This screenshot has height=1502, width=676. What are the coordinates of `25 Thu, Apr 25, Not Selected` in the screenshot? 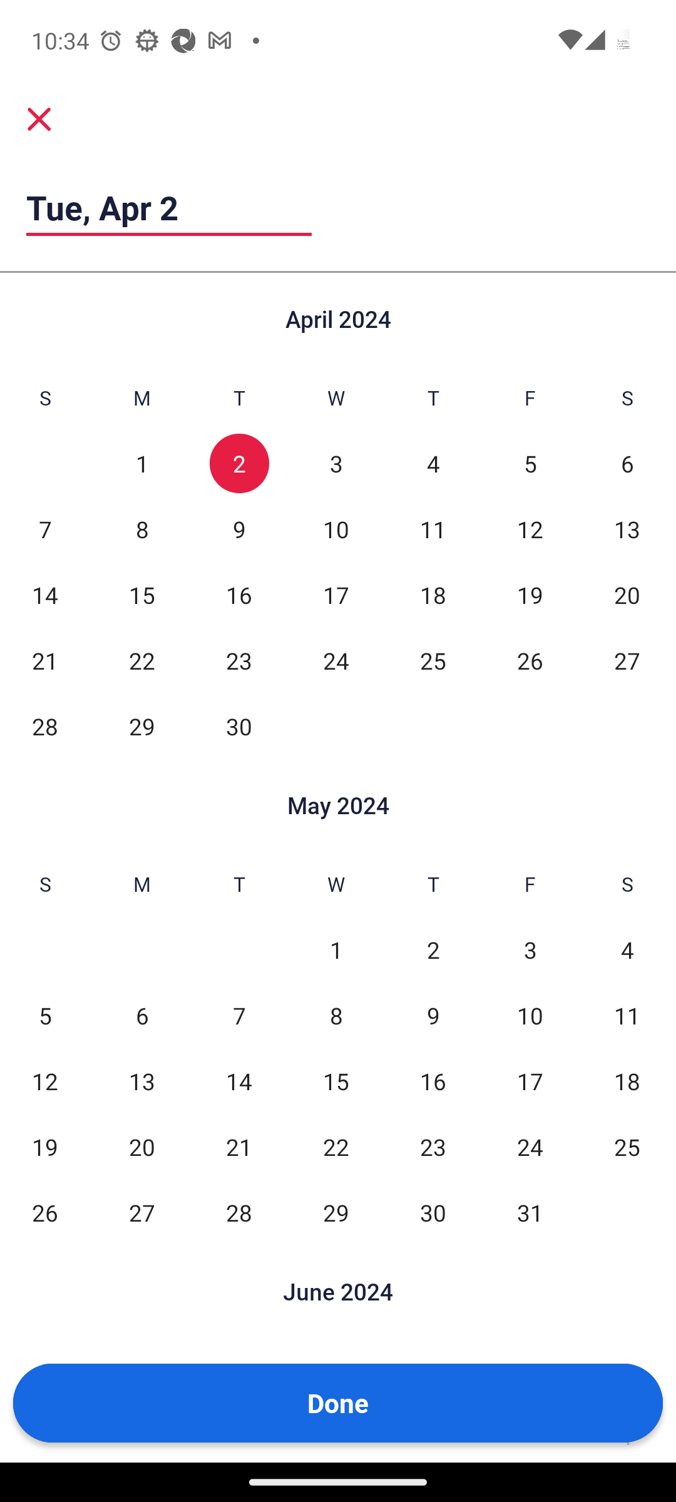 It's located at (433, 661).